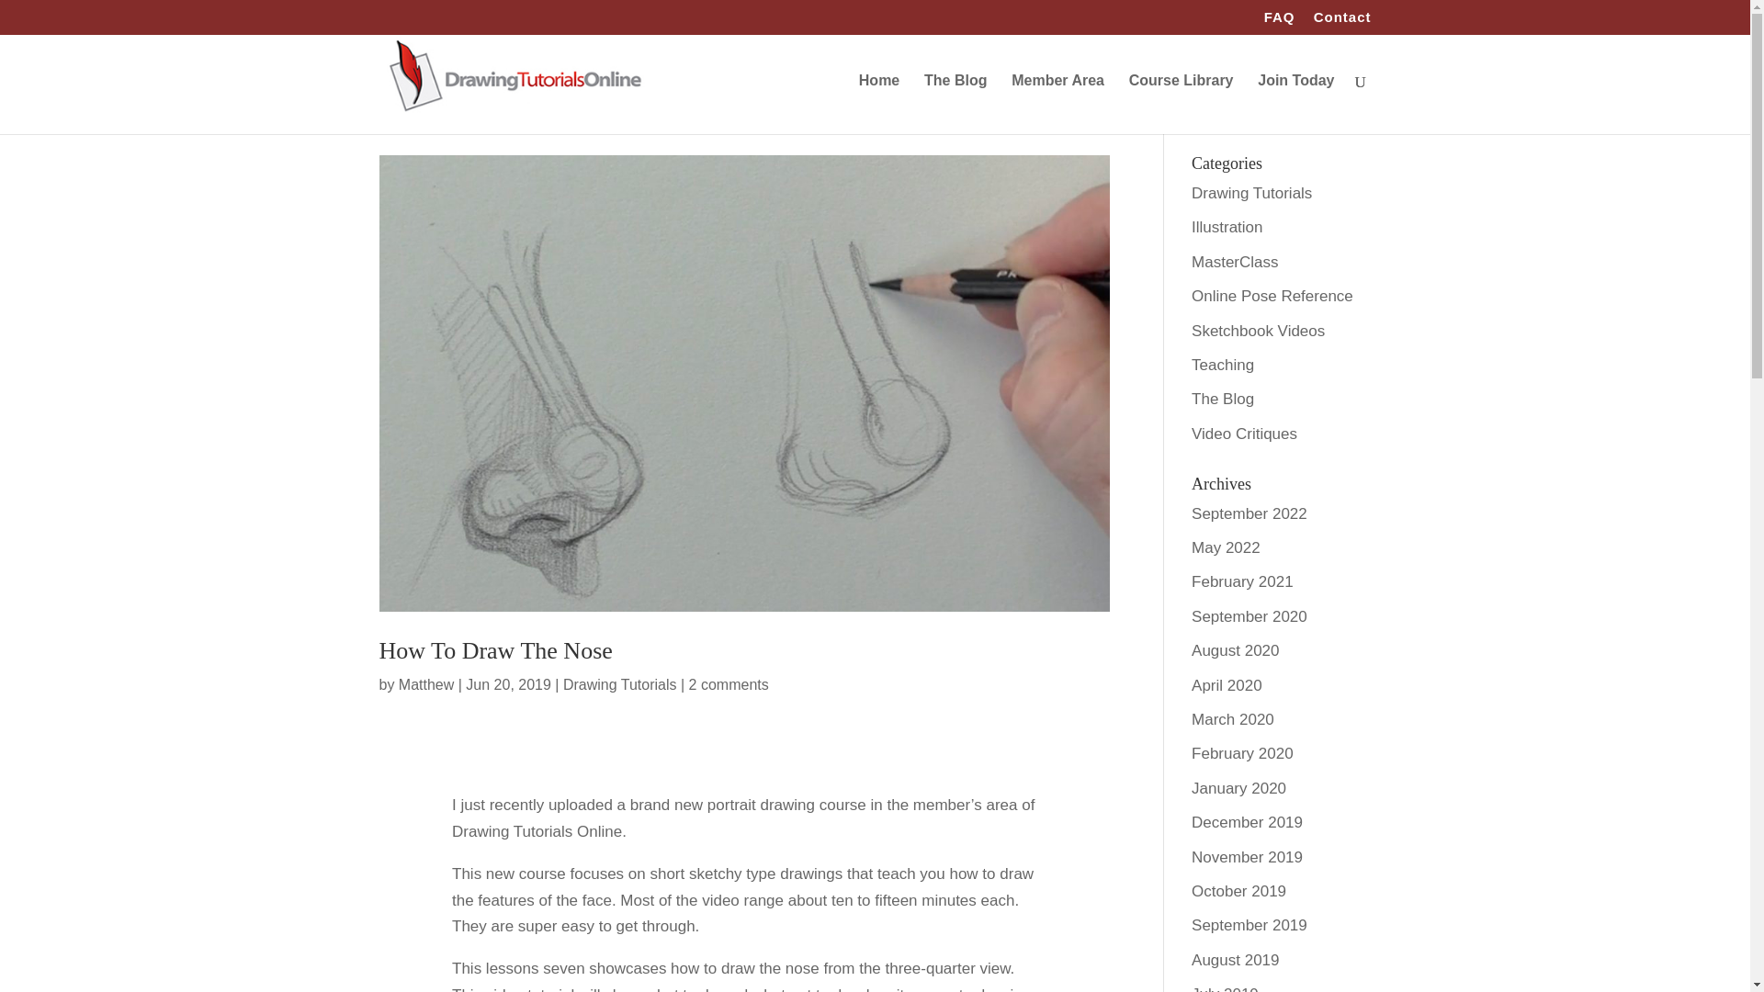 This screenshot has height=992, width=1764. I want to click on Drawing Tutorials, so click(1251, 193).